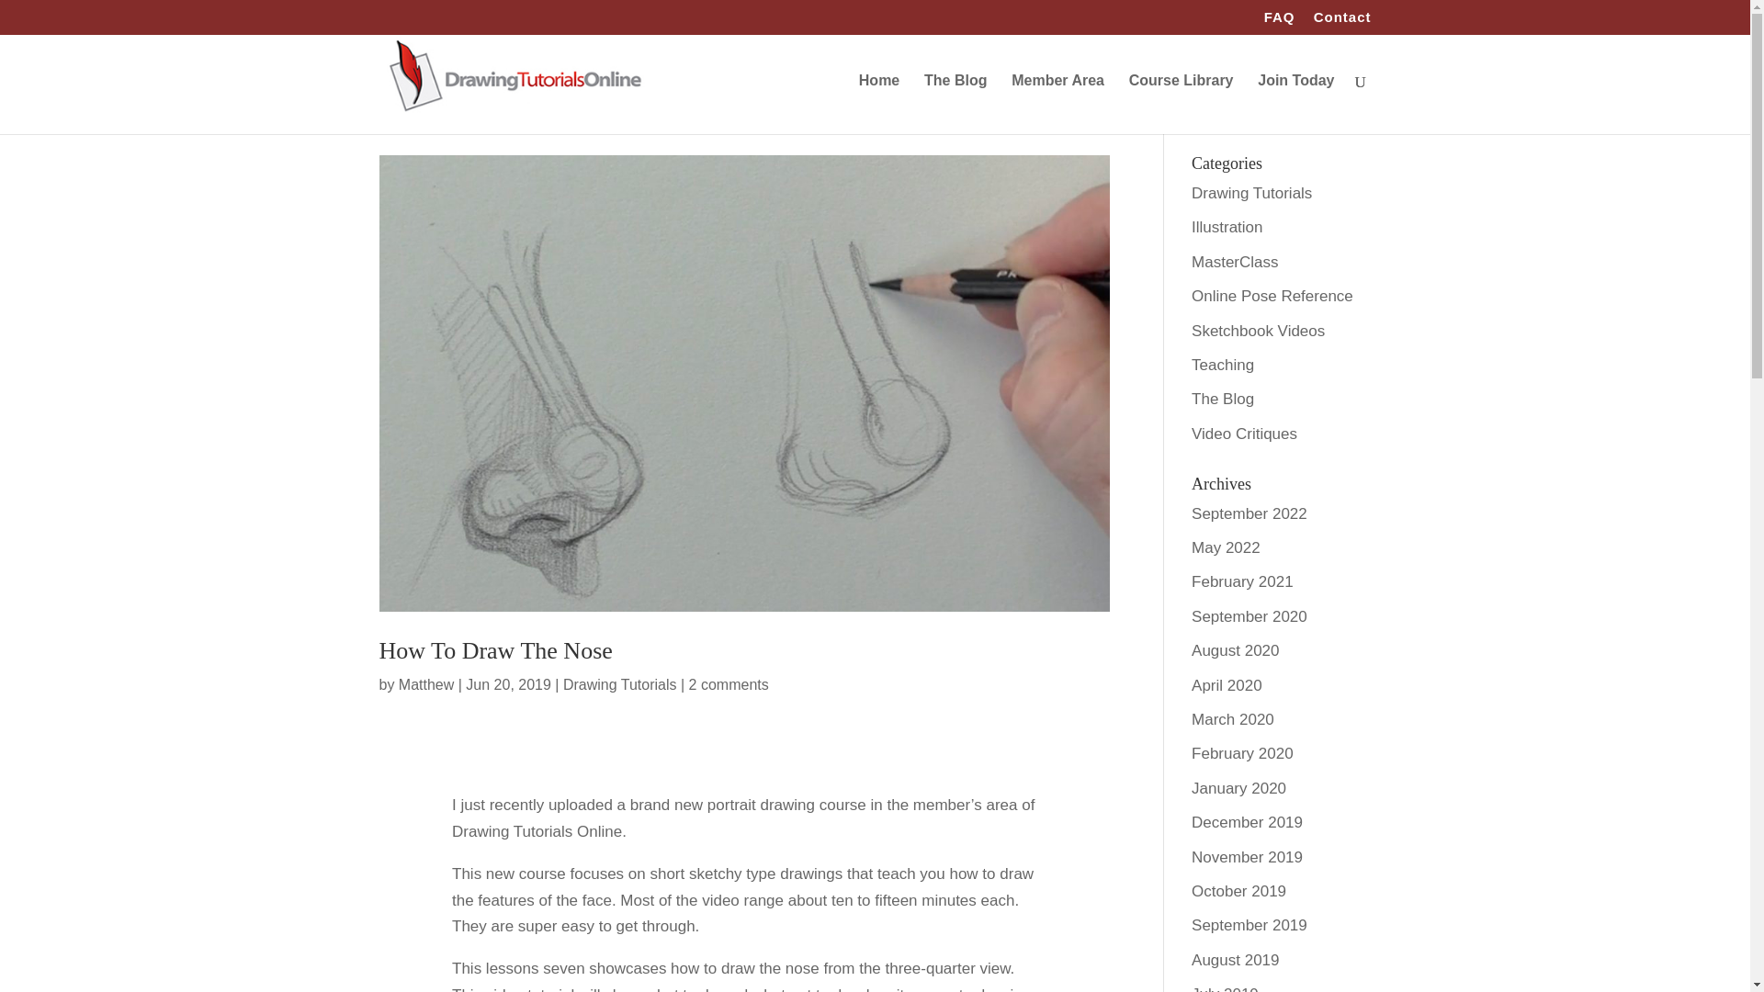 This screenshot has height=992, width=1764. I want to click on Drawing Tutorials, so click(1251, 193).